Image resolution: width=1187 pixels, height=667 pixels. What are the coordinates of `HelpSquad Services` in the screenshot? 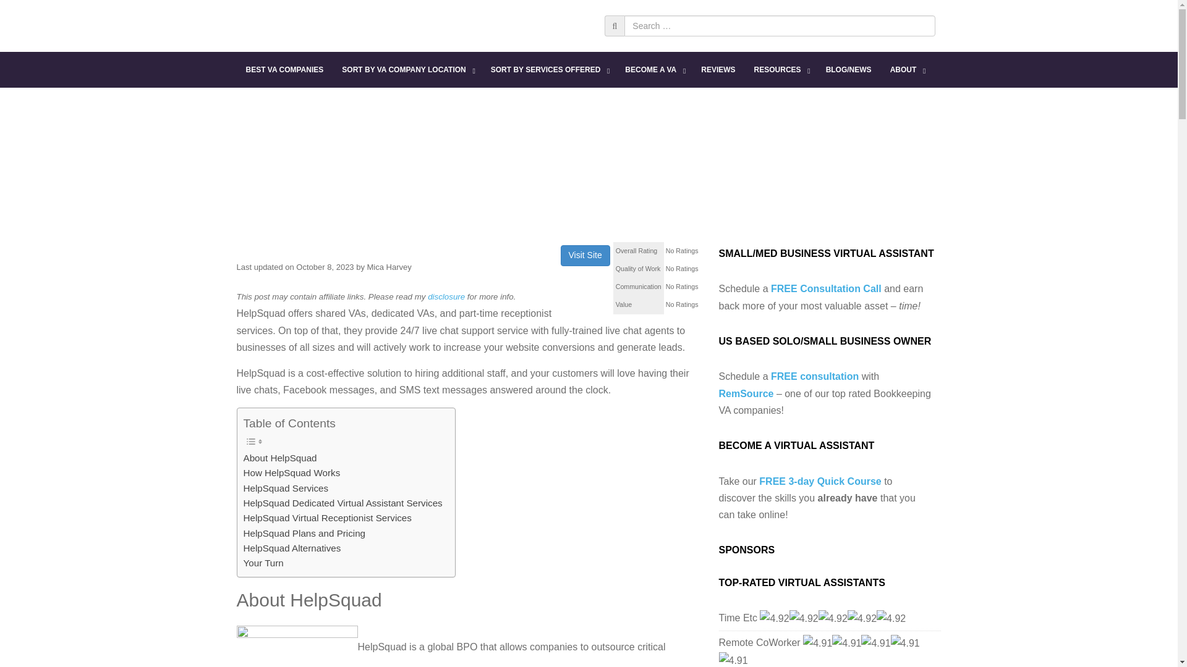 It's located at (286, 488).